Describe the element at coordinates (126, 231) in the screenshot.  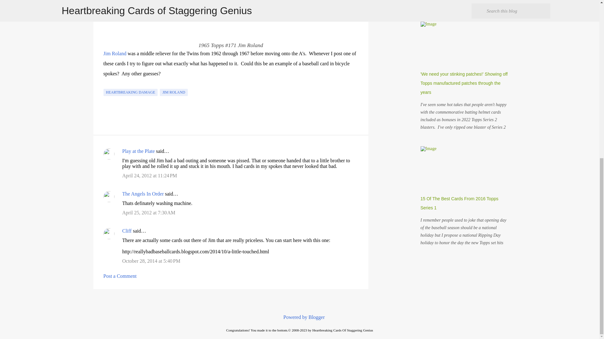
I see `Cliff` at that location.